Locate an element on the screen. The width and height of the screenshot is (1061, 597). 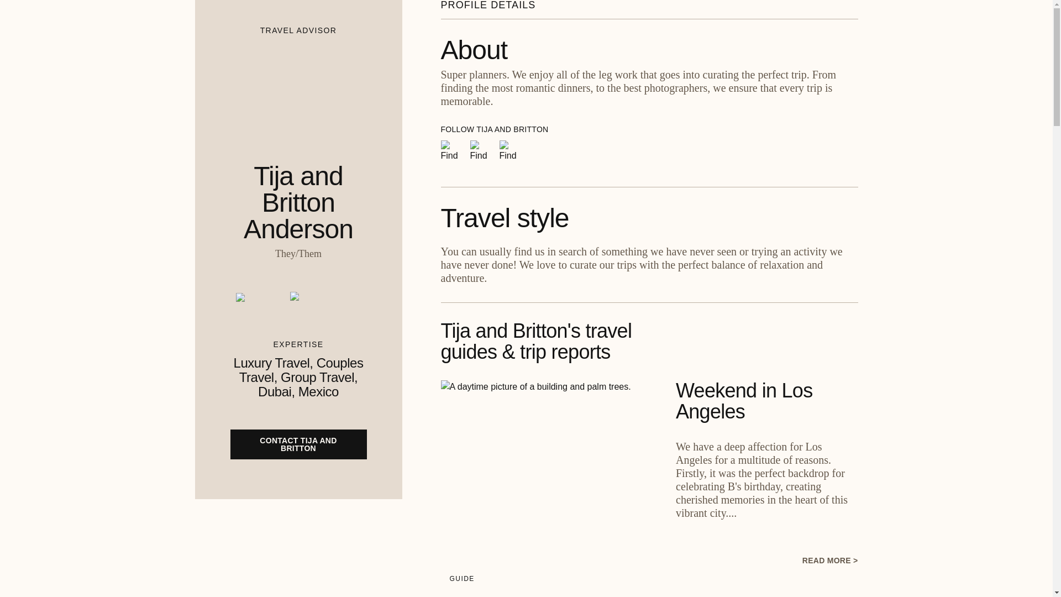
CONTACT TIJA AND BRITTON is located at coordinates (298, 436).